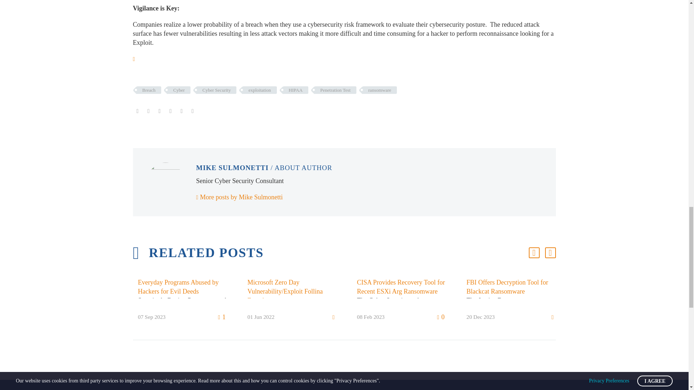 Image resolution: width=694 pixels, height=390 pixels. Describe the element at coordinates (181, 111) in the screenshot. I see `LinkedIn` at that location.